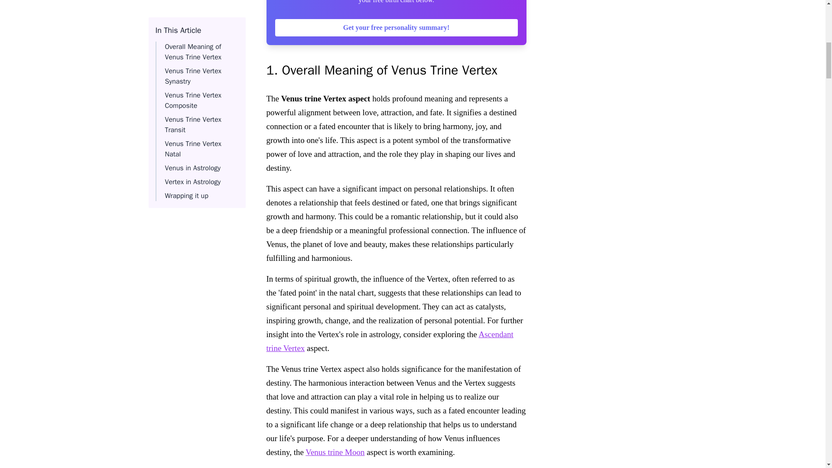  I want to click on Get your free personality summary!, so click(396, 28).